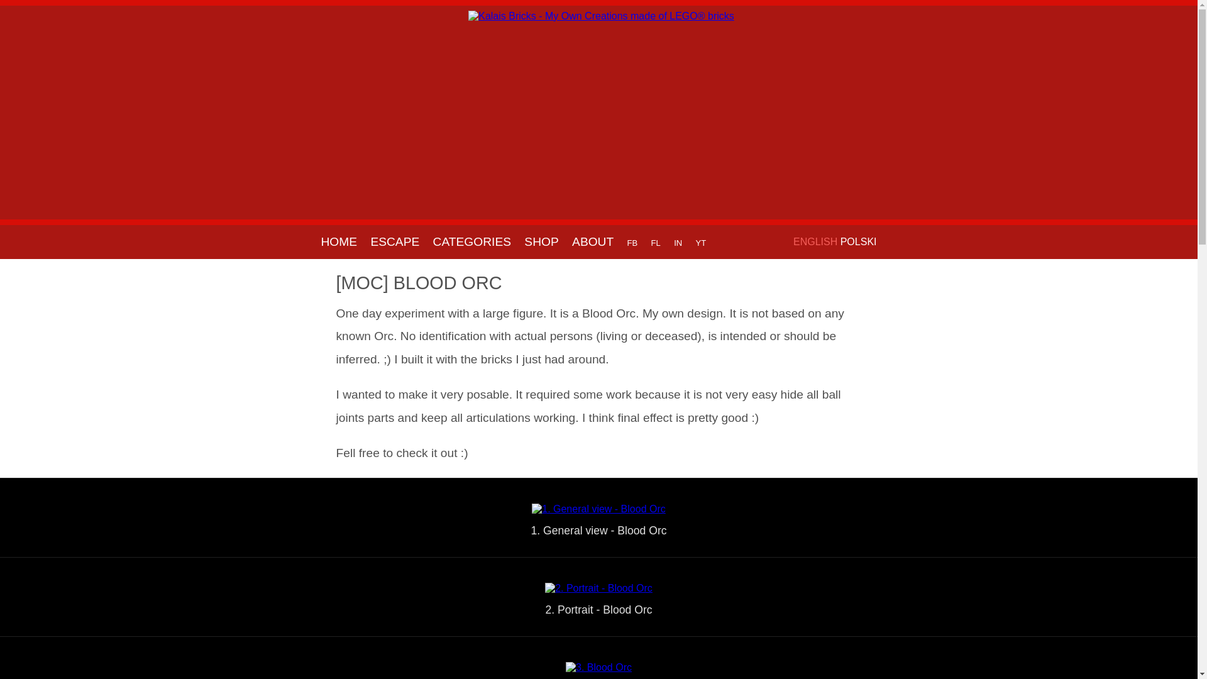  I want to click on HOME, so click(338, 241).